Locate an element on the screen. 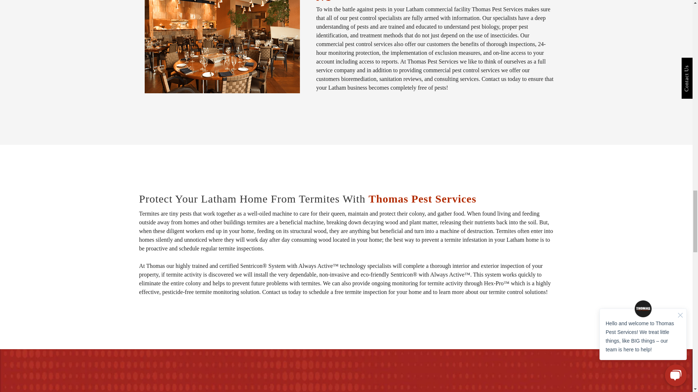 This screenshot has width=698, height=392. restaurant-in-latham-ny is located at coordinates (222, 46).